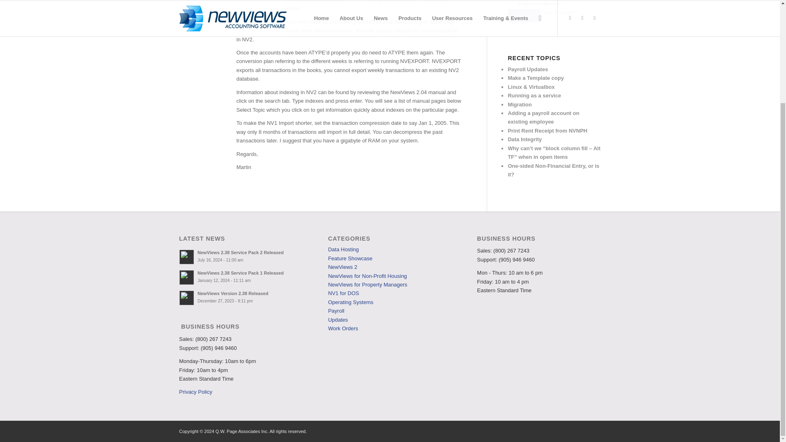  I want to click on forever, so click(512, 2).